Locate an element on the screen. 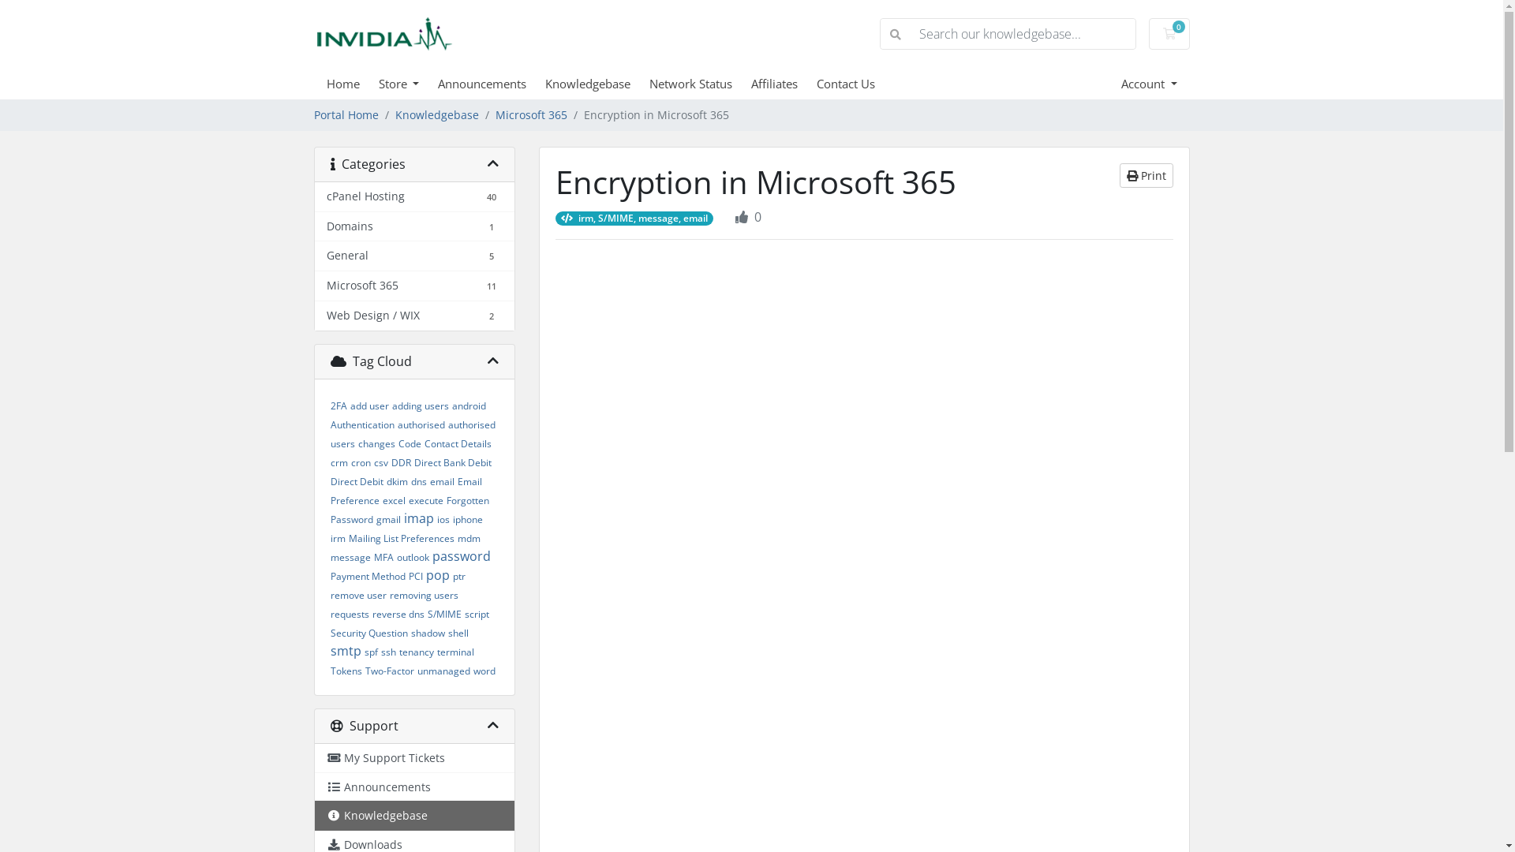  Domains
1 is located at coordinates (413, 227).